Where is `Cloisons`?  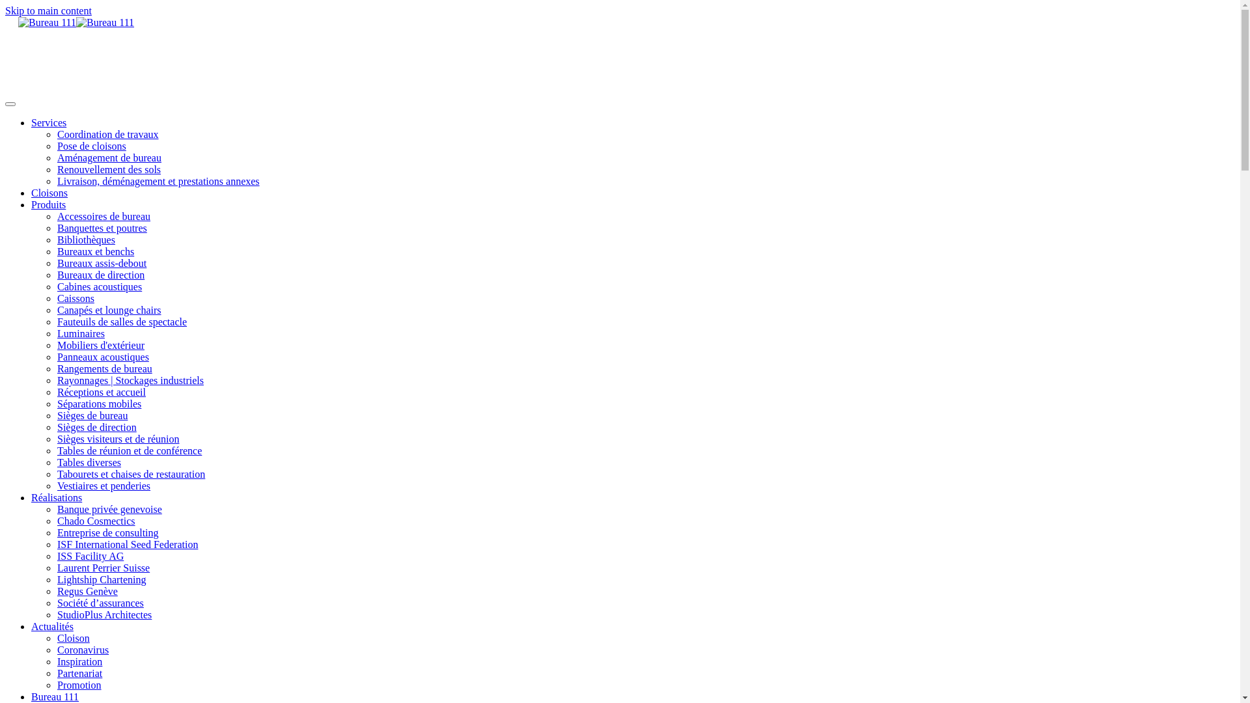 Cloisons is located at coordinates (49, 193).